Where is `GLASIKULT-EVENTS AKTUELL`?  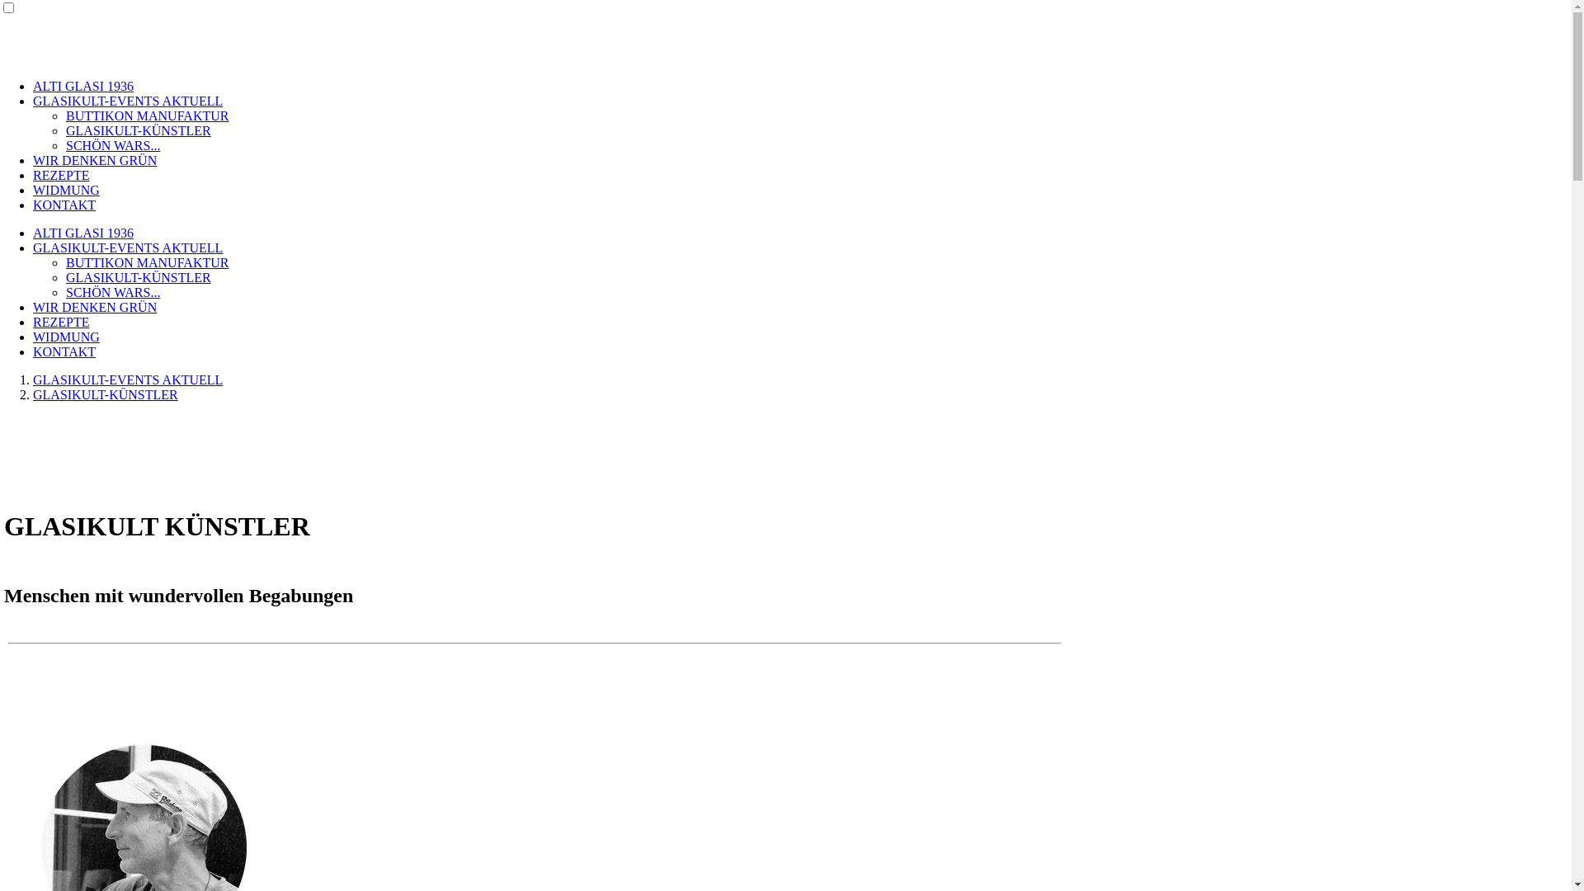
GLASIKULT-EVENTS AKTUELL is located at coordinates (128, 101).